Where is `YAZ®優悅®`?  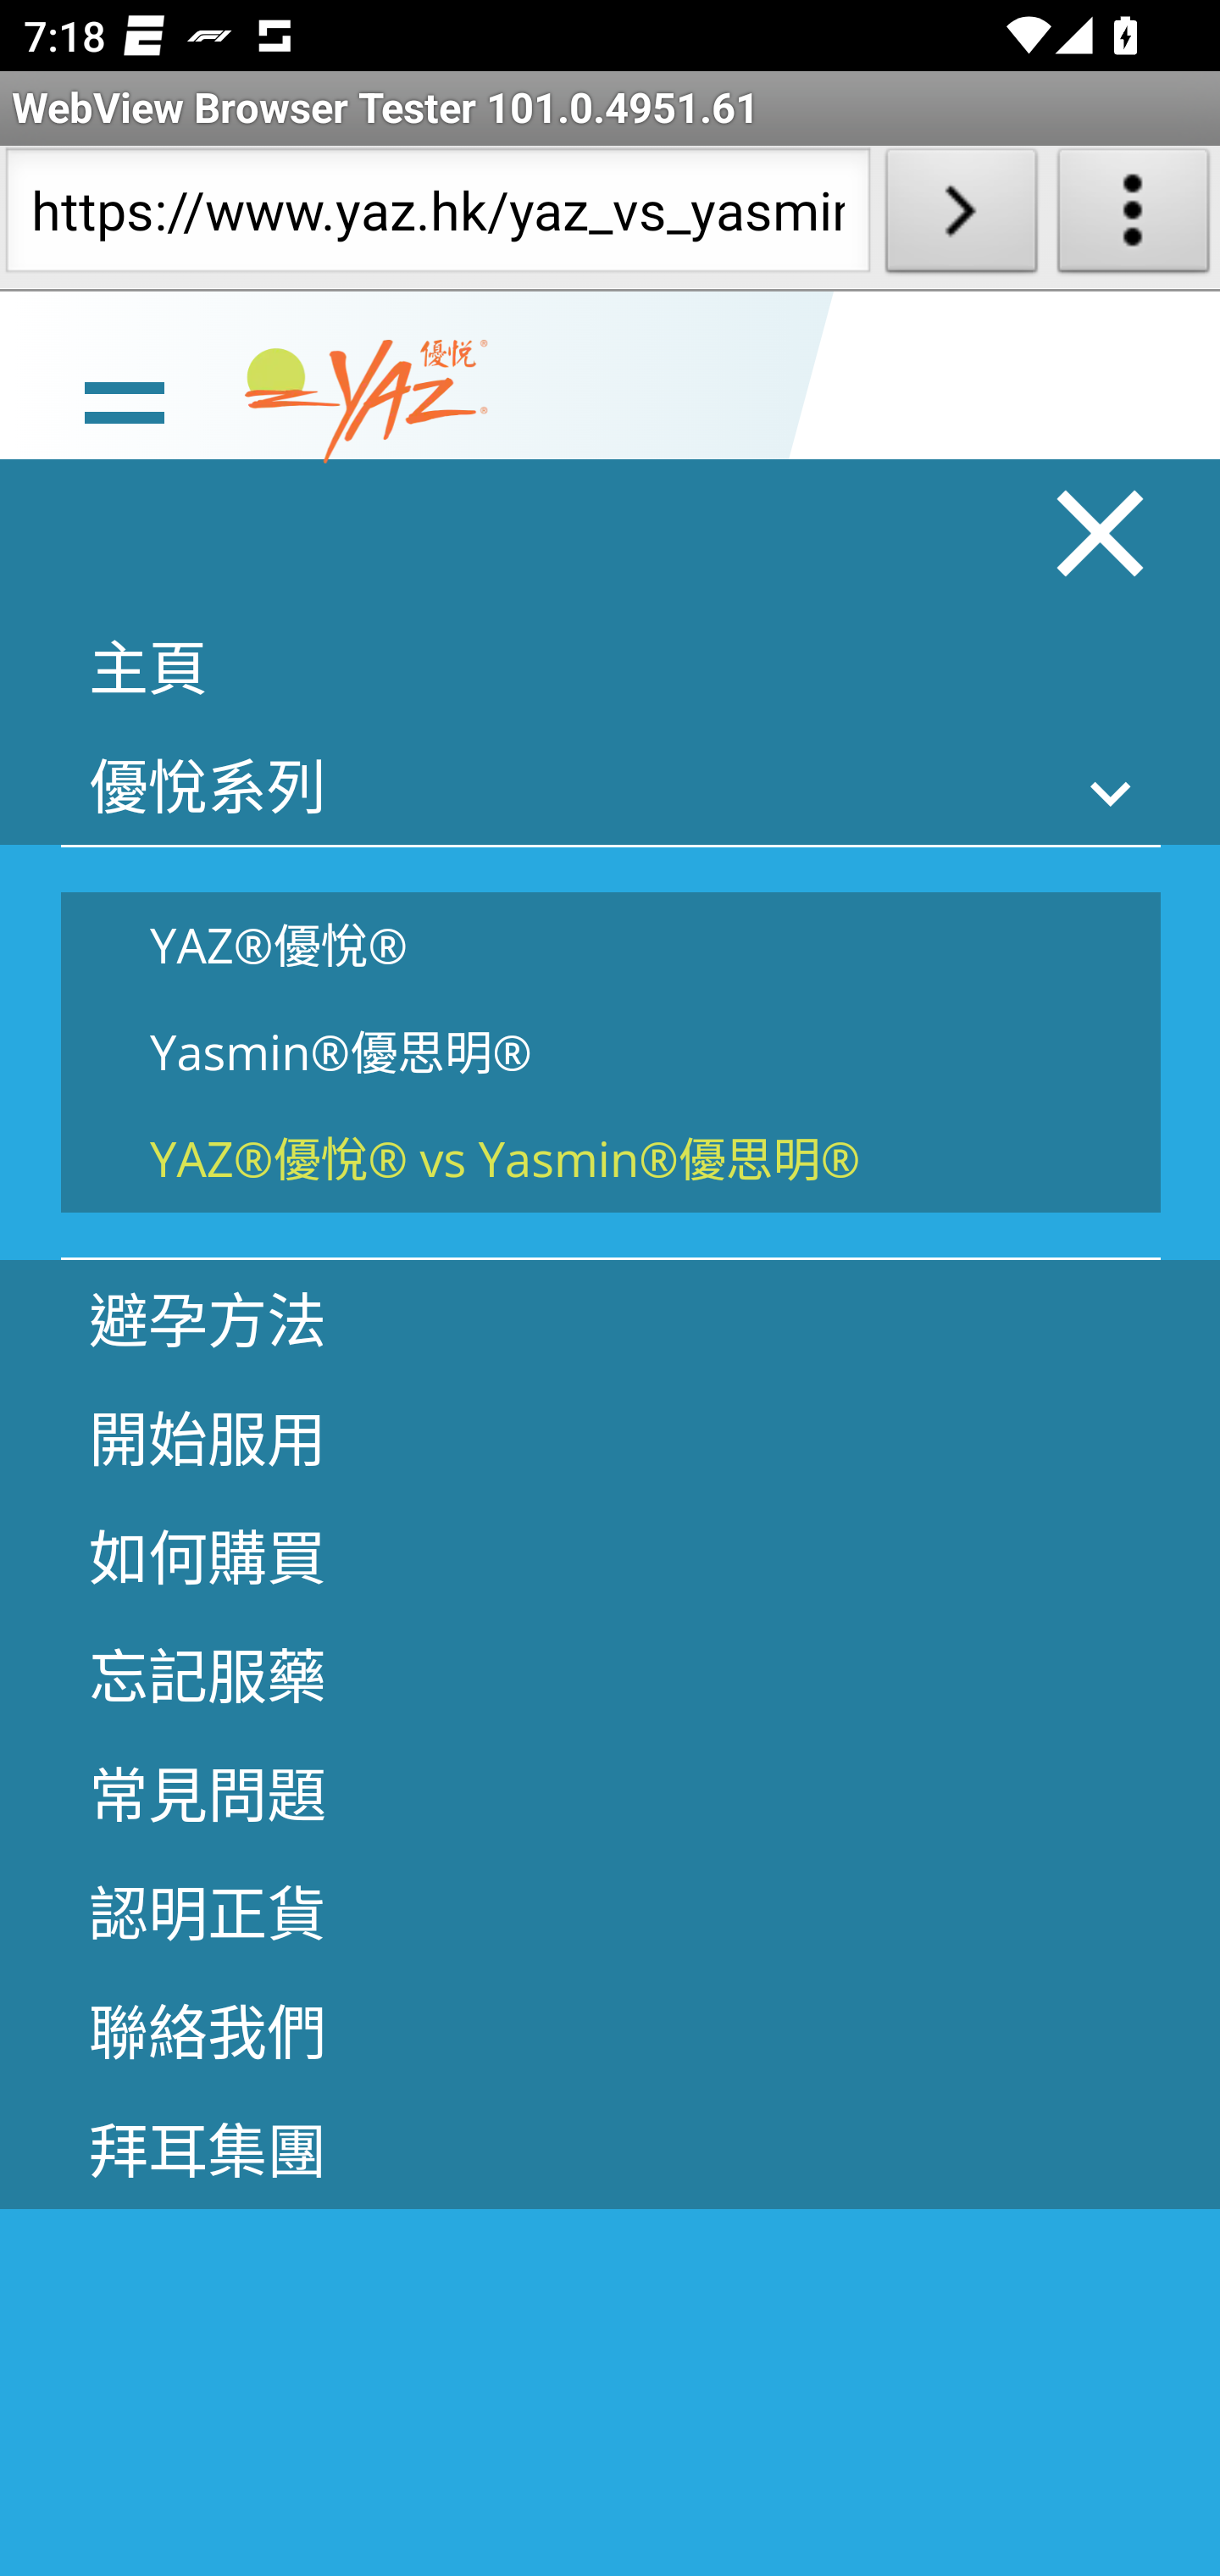
YAZ®優悅® is located at coordinates (611, 944).